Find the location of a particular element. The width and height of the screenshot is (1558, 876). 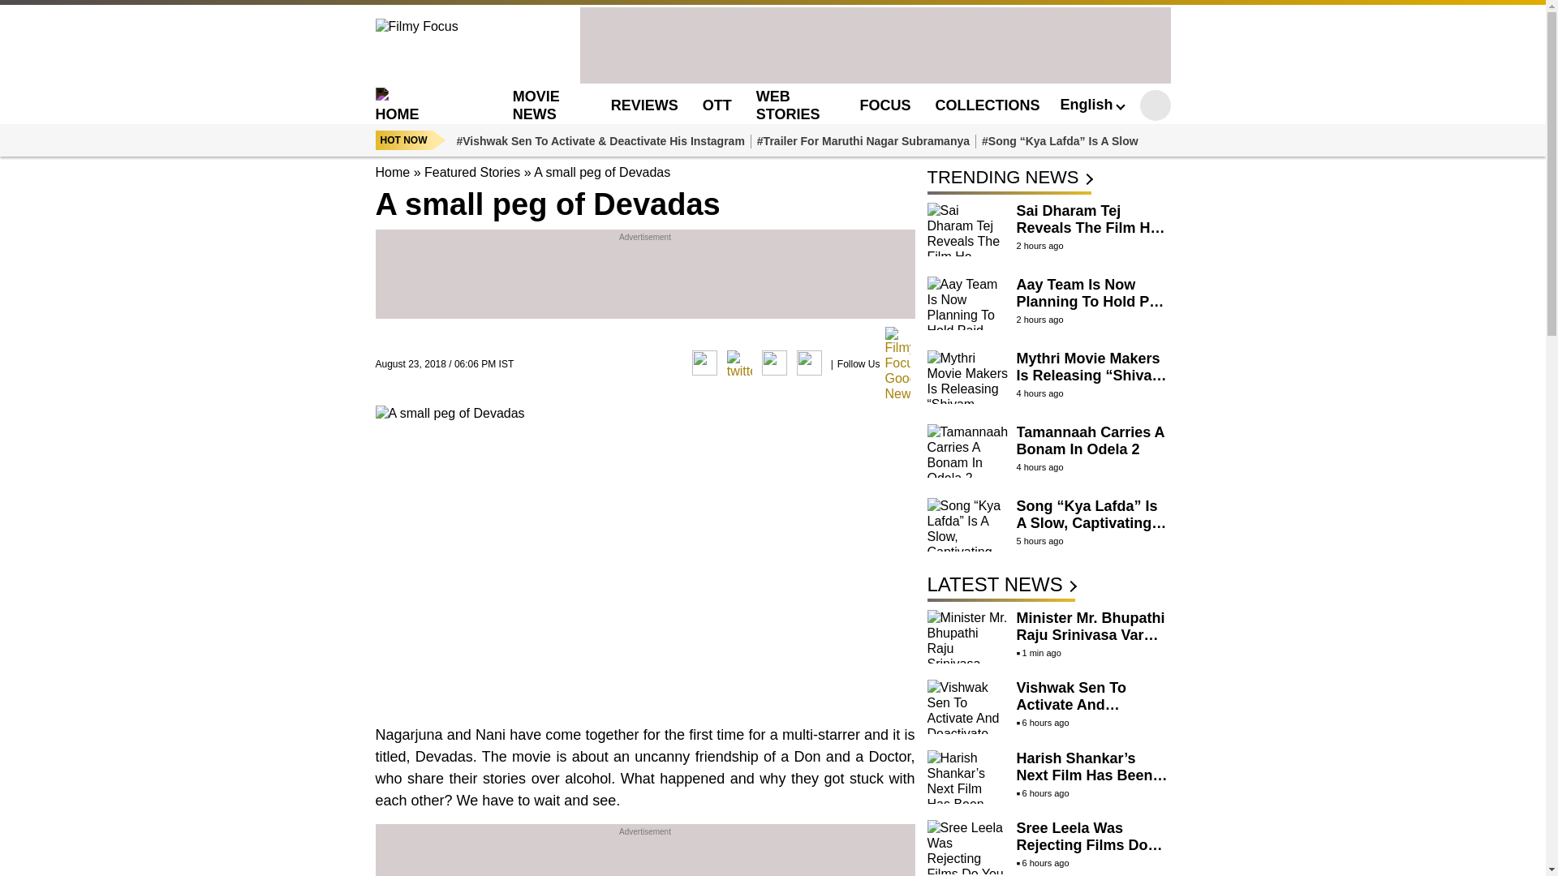

REVIEWS is located at coordinates (644, 105).